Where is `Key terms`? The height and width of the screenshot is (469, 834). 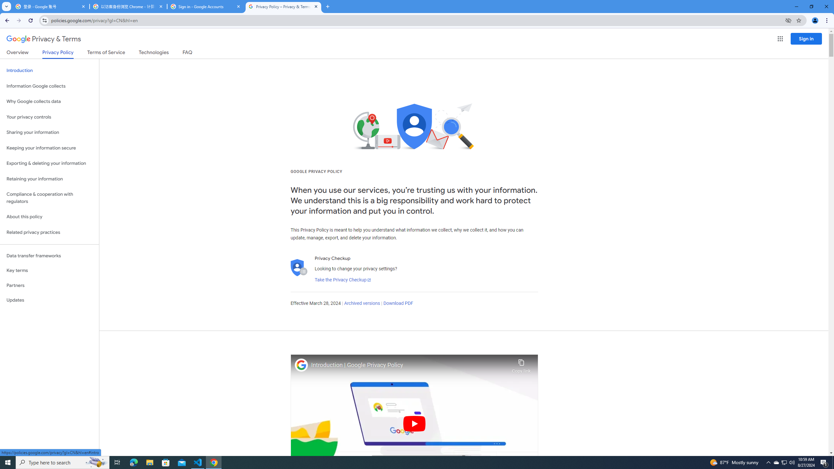 Key terms is located at coordinates (50, 270).